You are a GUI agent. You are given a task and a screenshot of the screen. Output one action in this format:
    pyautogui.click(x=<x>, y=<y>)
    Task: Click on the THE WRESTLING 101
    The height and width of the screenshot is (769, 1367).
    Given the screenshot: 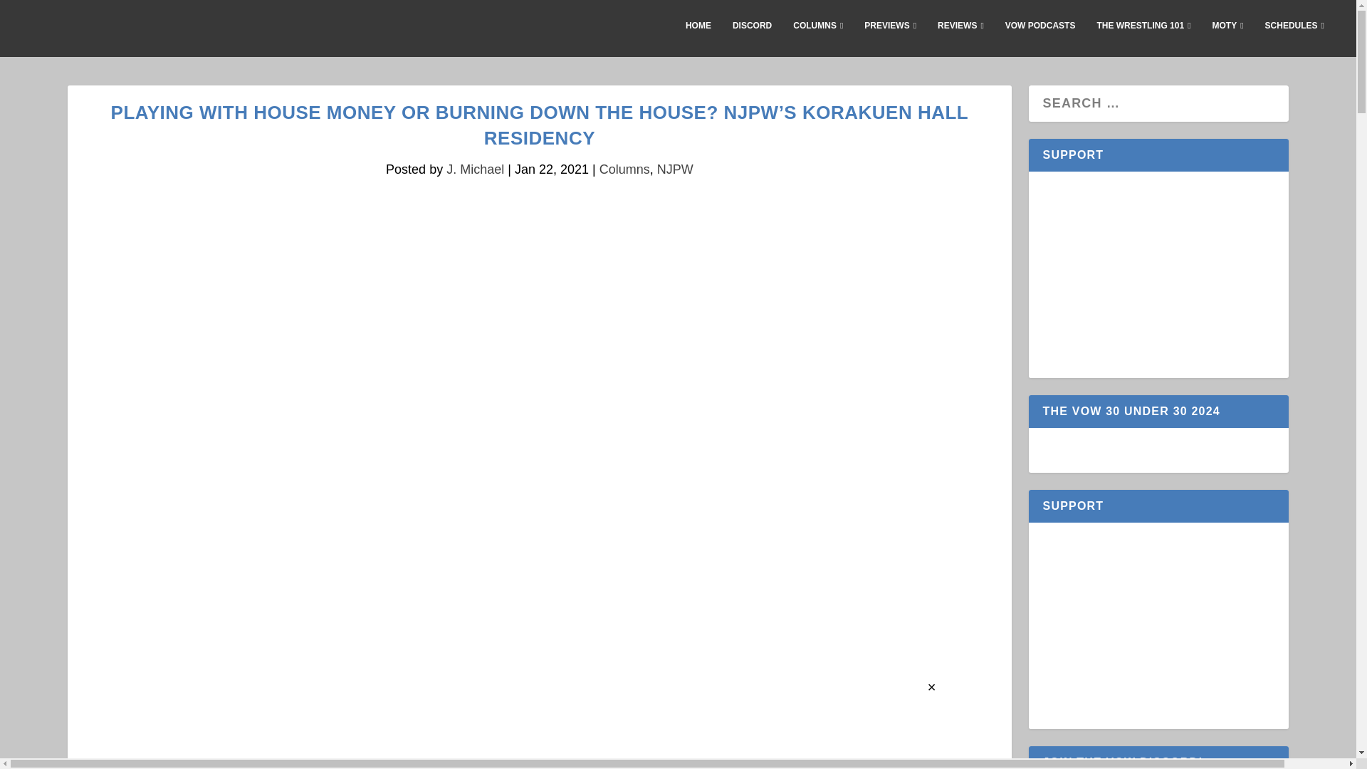 What is the action you would take?
    pyautogui.click(x=1143, y=37)
    